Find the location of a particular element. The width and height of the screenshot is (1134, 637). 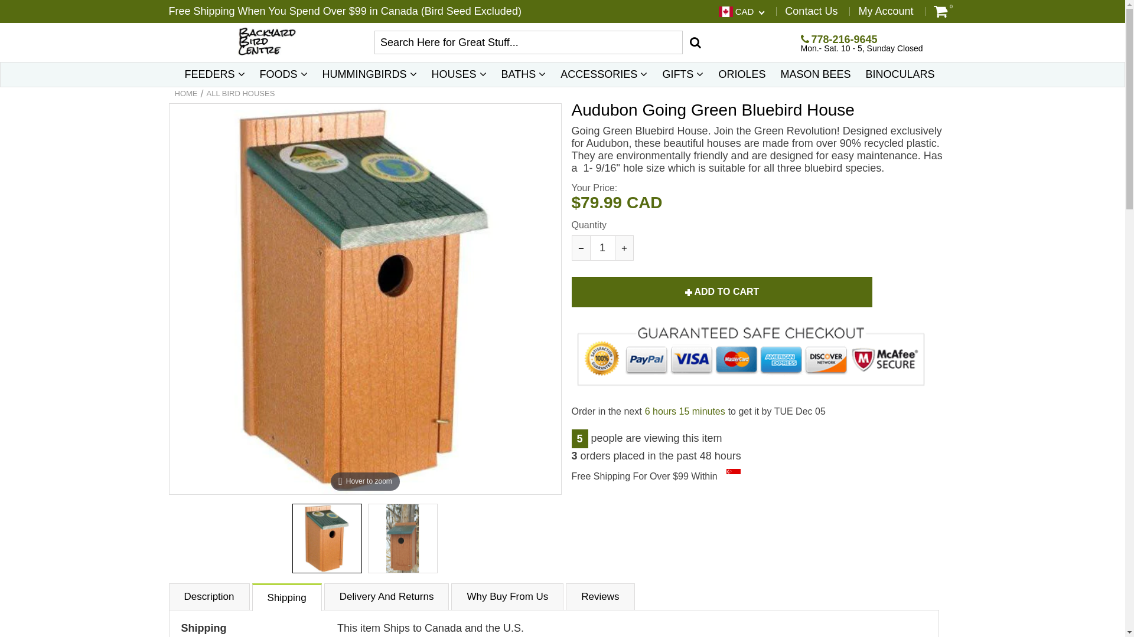

GIFTS is located at coordinates (683, 74).